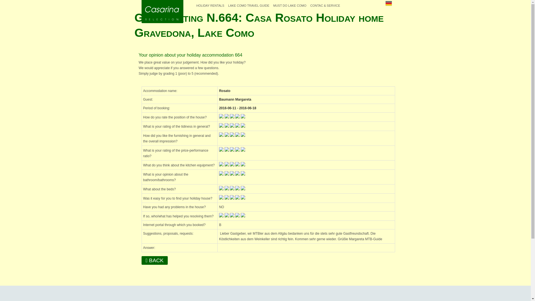 The height and width of the screenshot is (301, 535). Describe the element at coordinates (249, 6) in the screenshot. I see `LAKE COMO TRAVEL GUIDE` at that location.